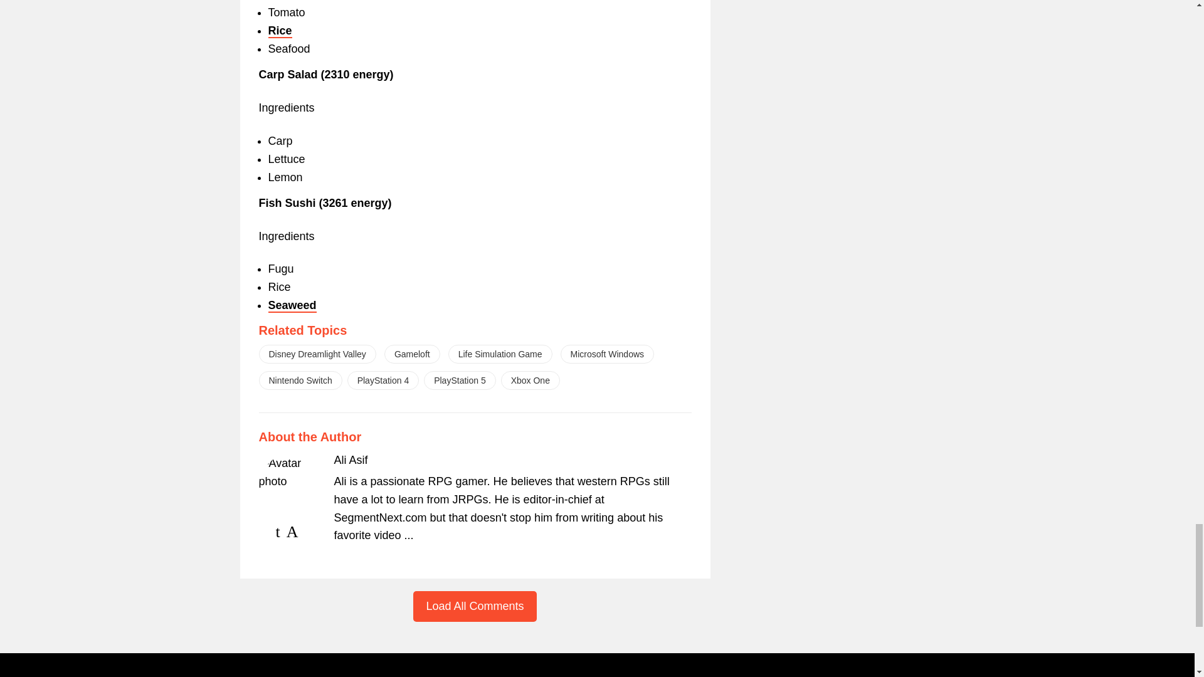 The width and height of the screenshot is (1204, 677). What do you see at coordinates (412, 354) in the screenshot?
I see `Gameloft` at bounding box center [412, 354].